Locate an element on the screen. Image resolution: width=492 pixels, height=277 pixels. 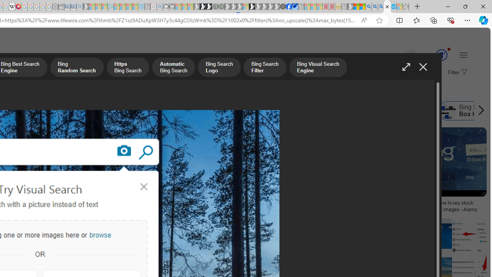
Bing Best Search Engine is located at coordinates (33, 111).